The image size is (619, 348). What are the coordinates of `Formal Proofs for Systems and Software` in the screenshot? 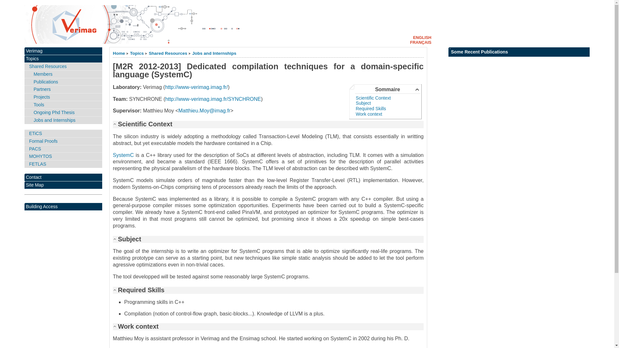 It's located at (63, 141).